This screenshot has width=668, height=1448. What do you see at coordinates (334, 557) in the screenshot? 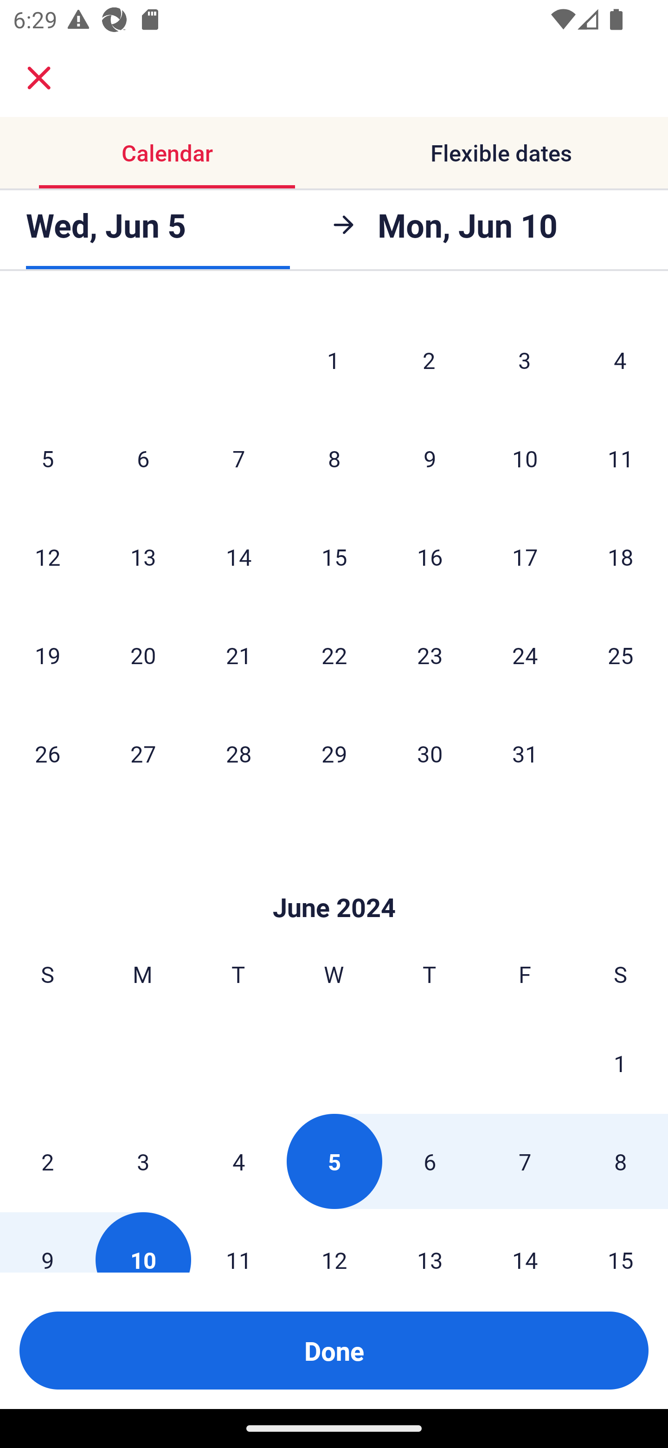
I see `15 Wednesday, May 15, 2024` at bounding box center [334, 557].